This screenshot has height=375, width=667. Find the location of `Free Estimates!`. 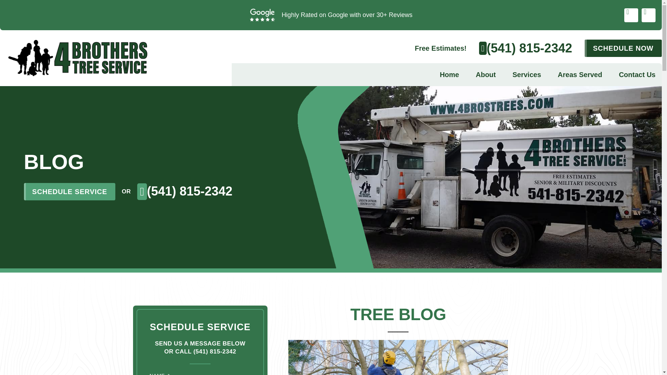

Free Estimates! is located at coordinates (440, 48).